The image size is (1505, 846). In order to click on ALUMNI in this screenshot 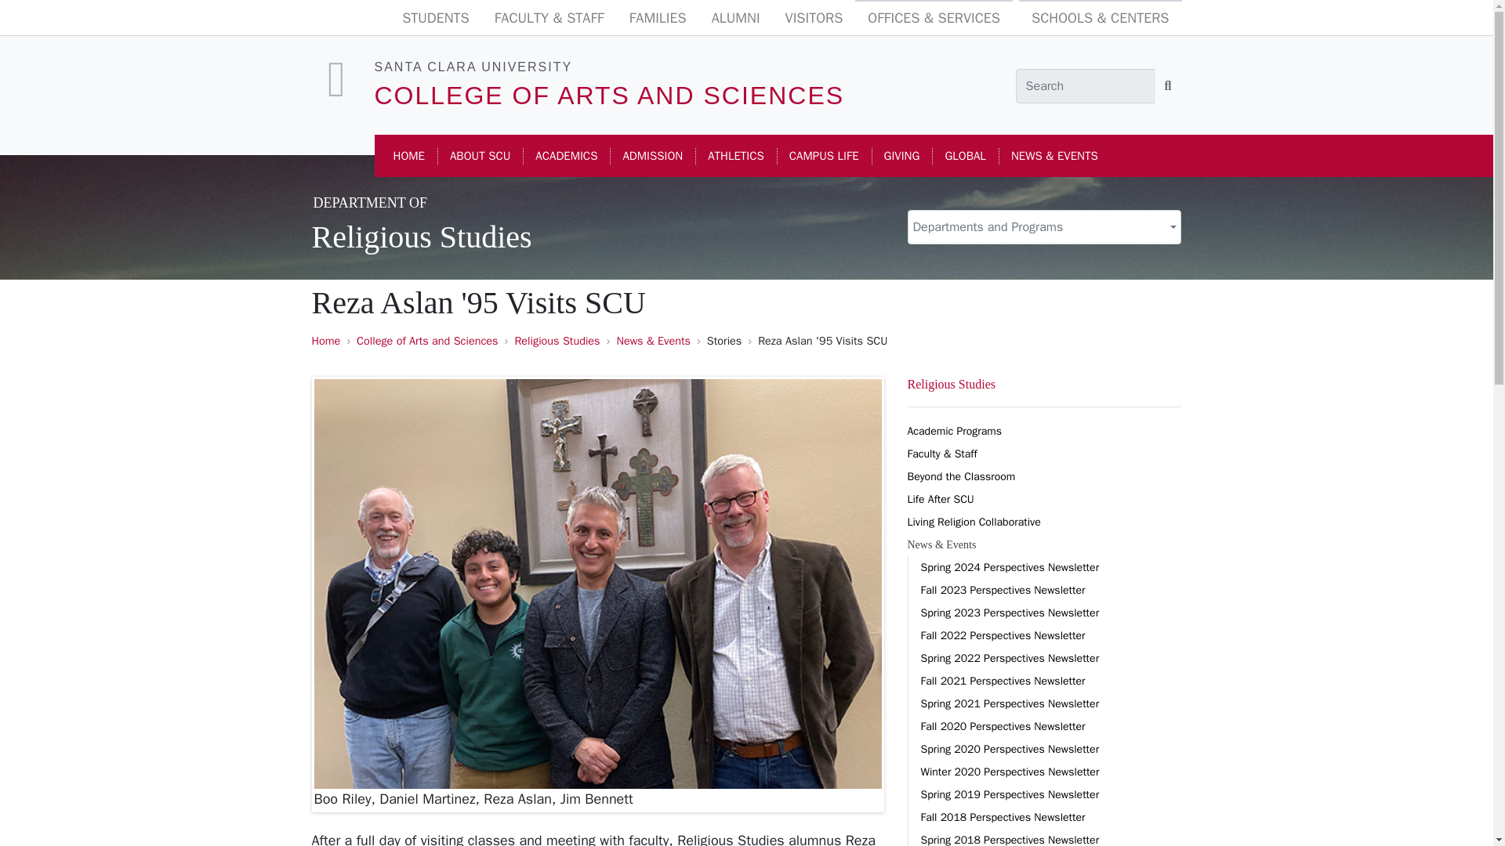, I will do `click(736, 19)`.